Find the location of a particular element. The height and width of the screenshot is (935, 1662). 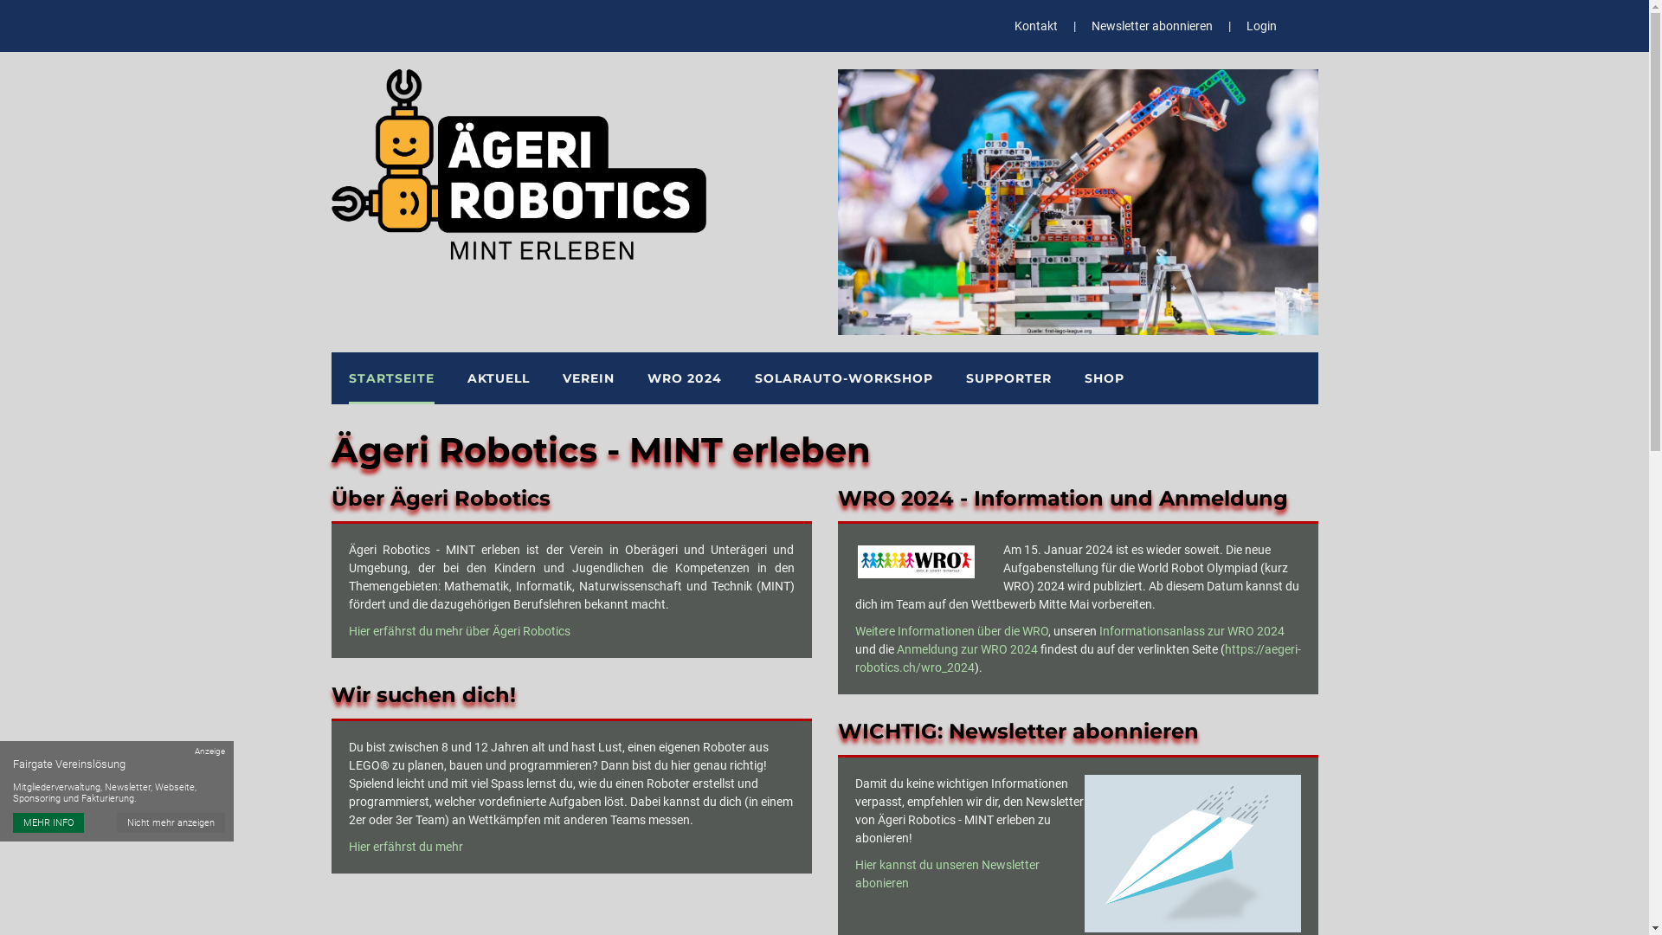

Anmeldung zur WRO 2024 is located at coordinates (968, 649).